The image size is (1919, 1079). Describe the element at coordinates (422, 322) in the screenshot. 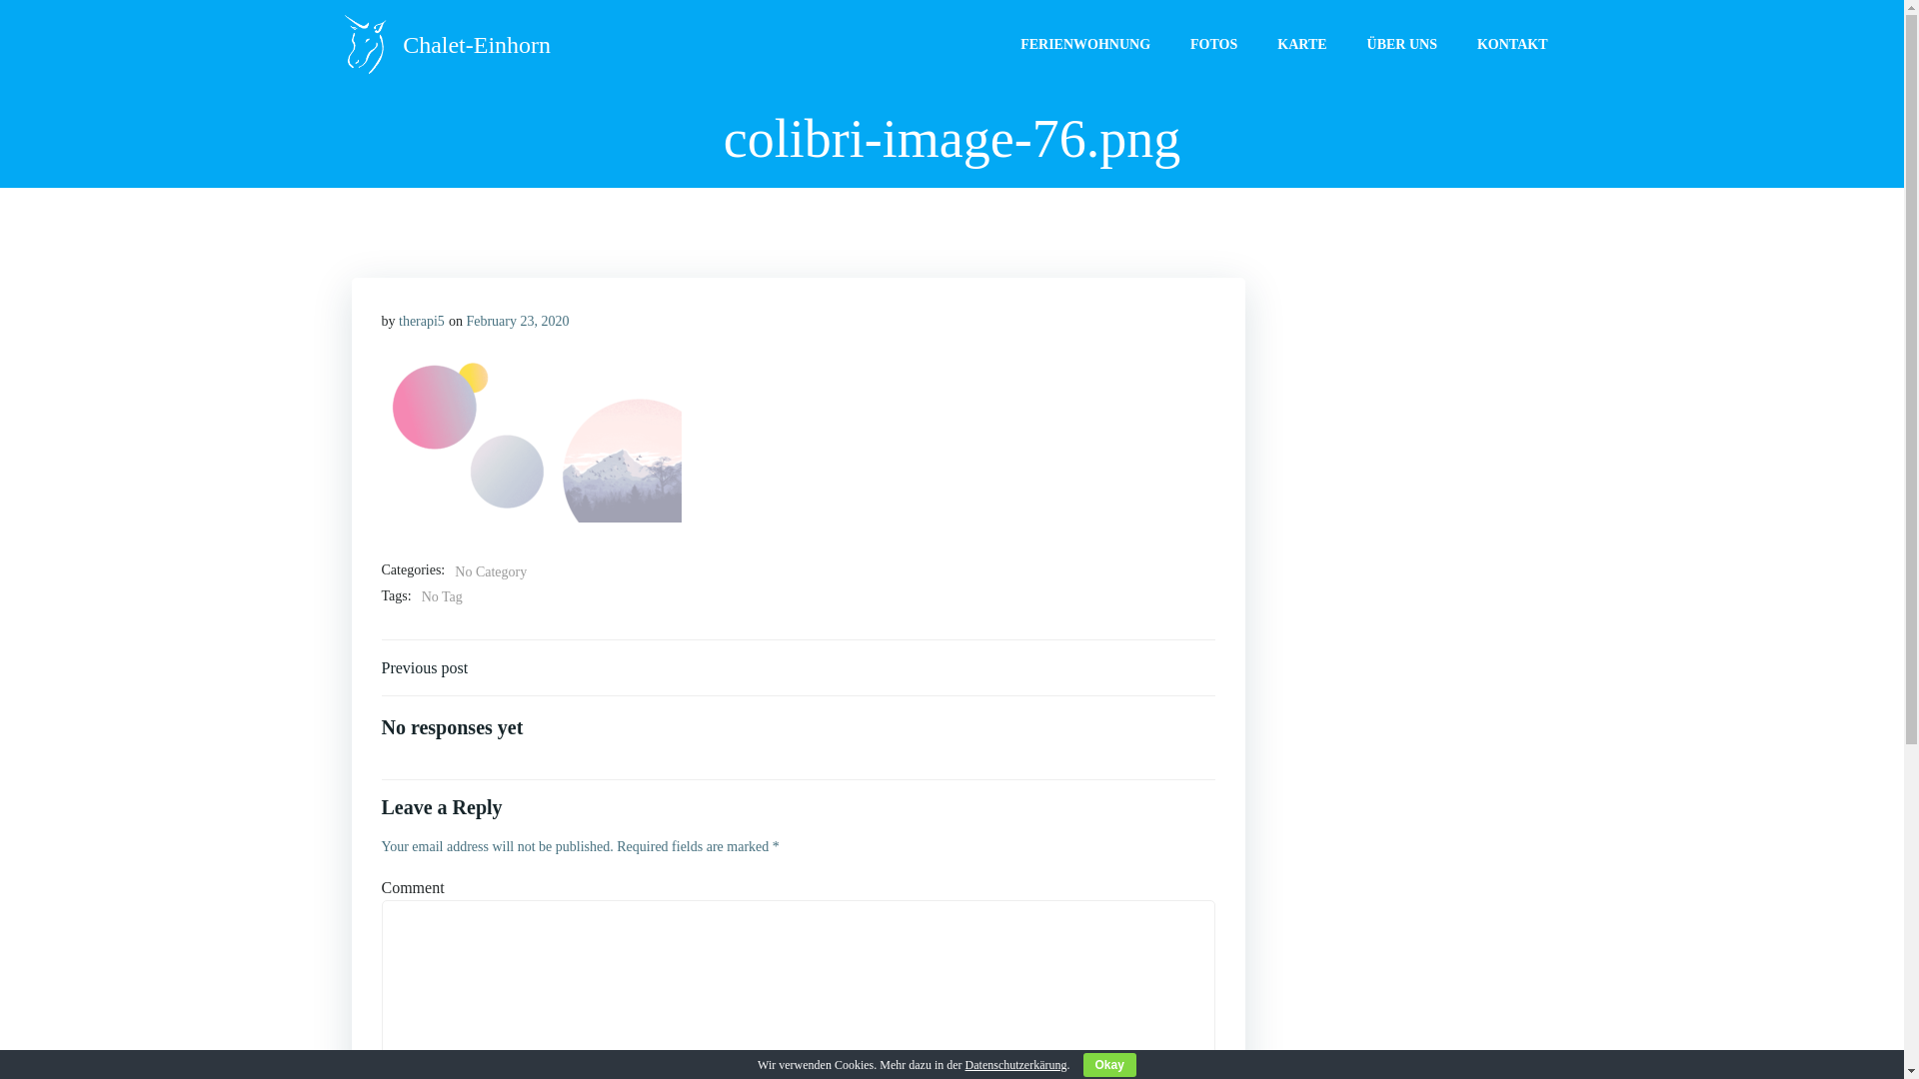

I see `therapi5` at that location.